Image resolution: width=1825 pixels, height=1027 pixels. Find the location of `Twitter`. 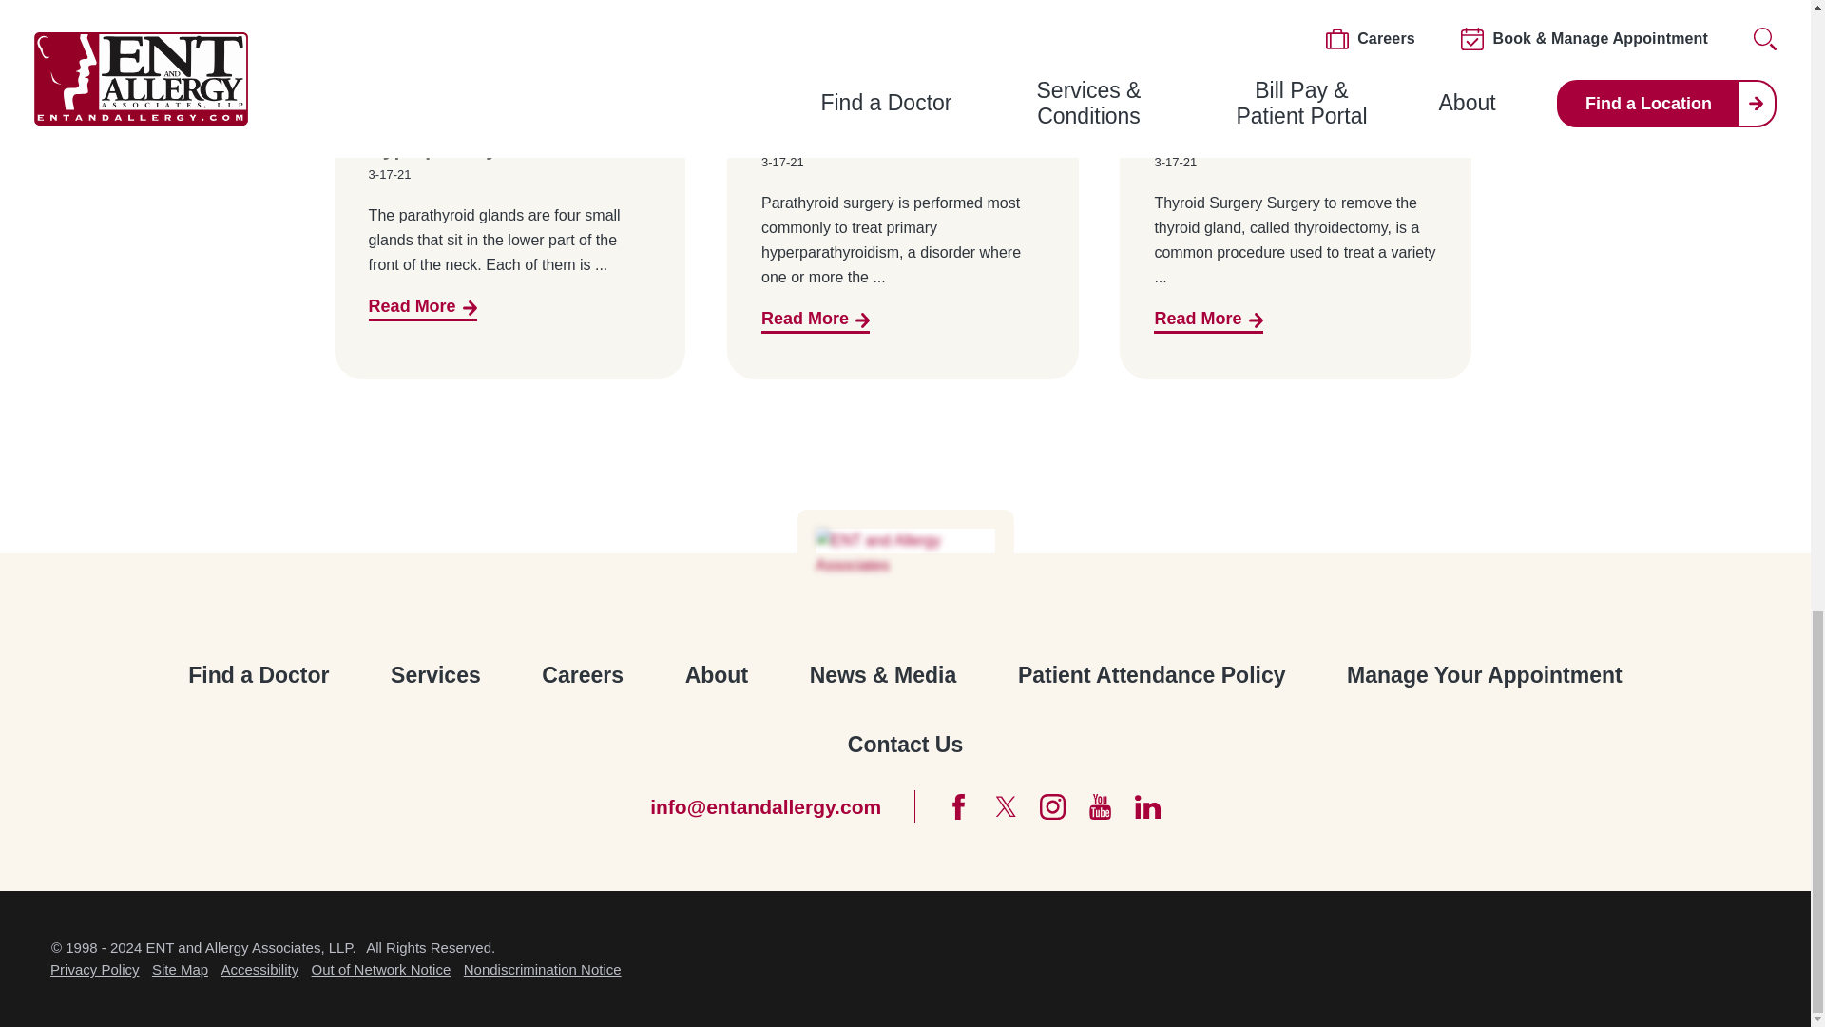

Twitter is located at coordinates (1006, 806).